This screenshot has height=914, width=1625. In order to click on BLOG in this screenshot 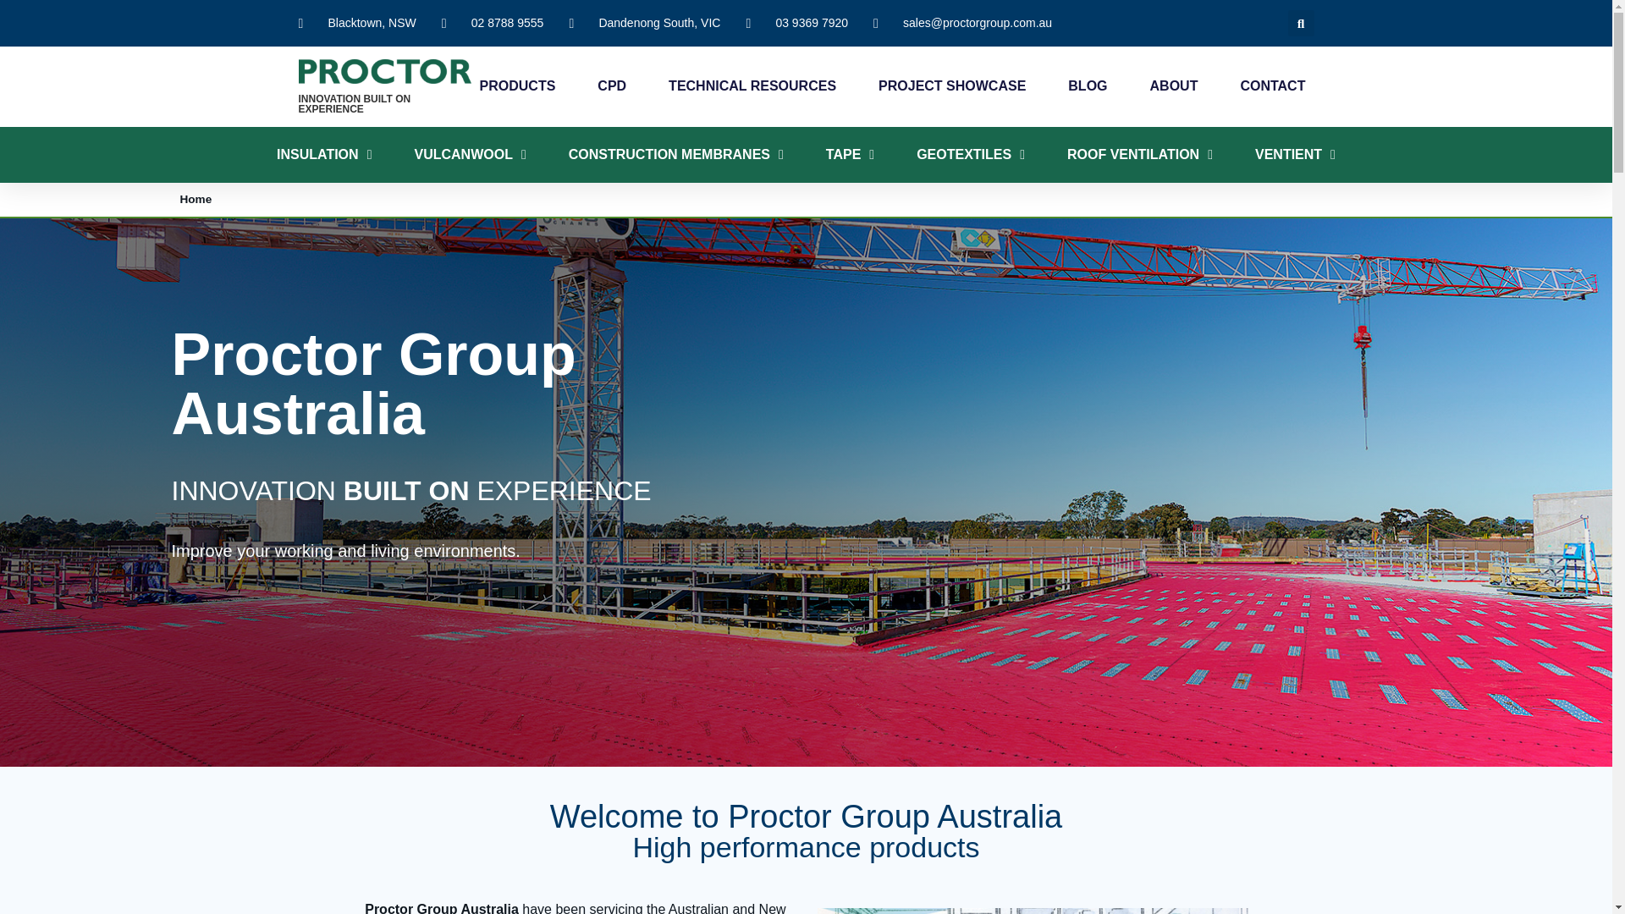, I will do `click(1087, 86)`.